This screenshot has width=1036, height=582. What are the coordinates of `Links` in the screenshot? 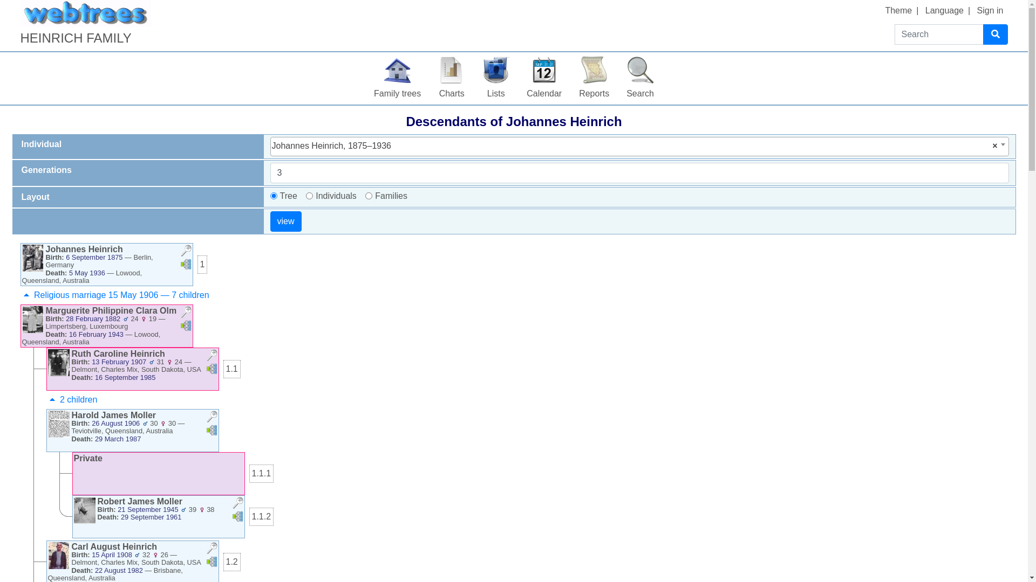 It's located at (186, 266).